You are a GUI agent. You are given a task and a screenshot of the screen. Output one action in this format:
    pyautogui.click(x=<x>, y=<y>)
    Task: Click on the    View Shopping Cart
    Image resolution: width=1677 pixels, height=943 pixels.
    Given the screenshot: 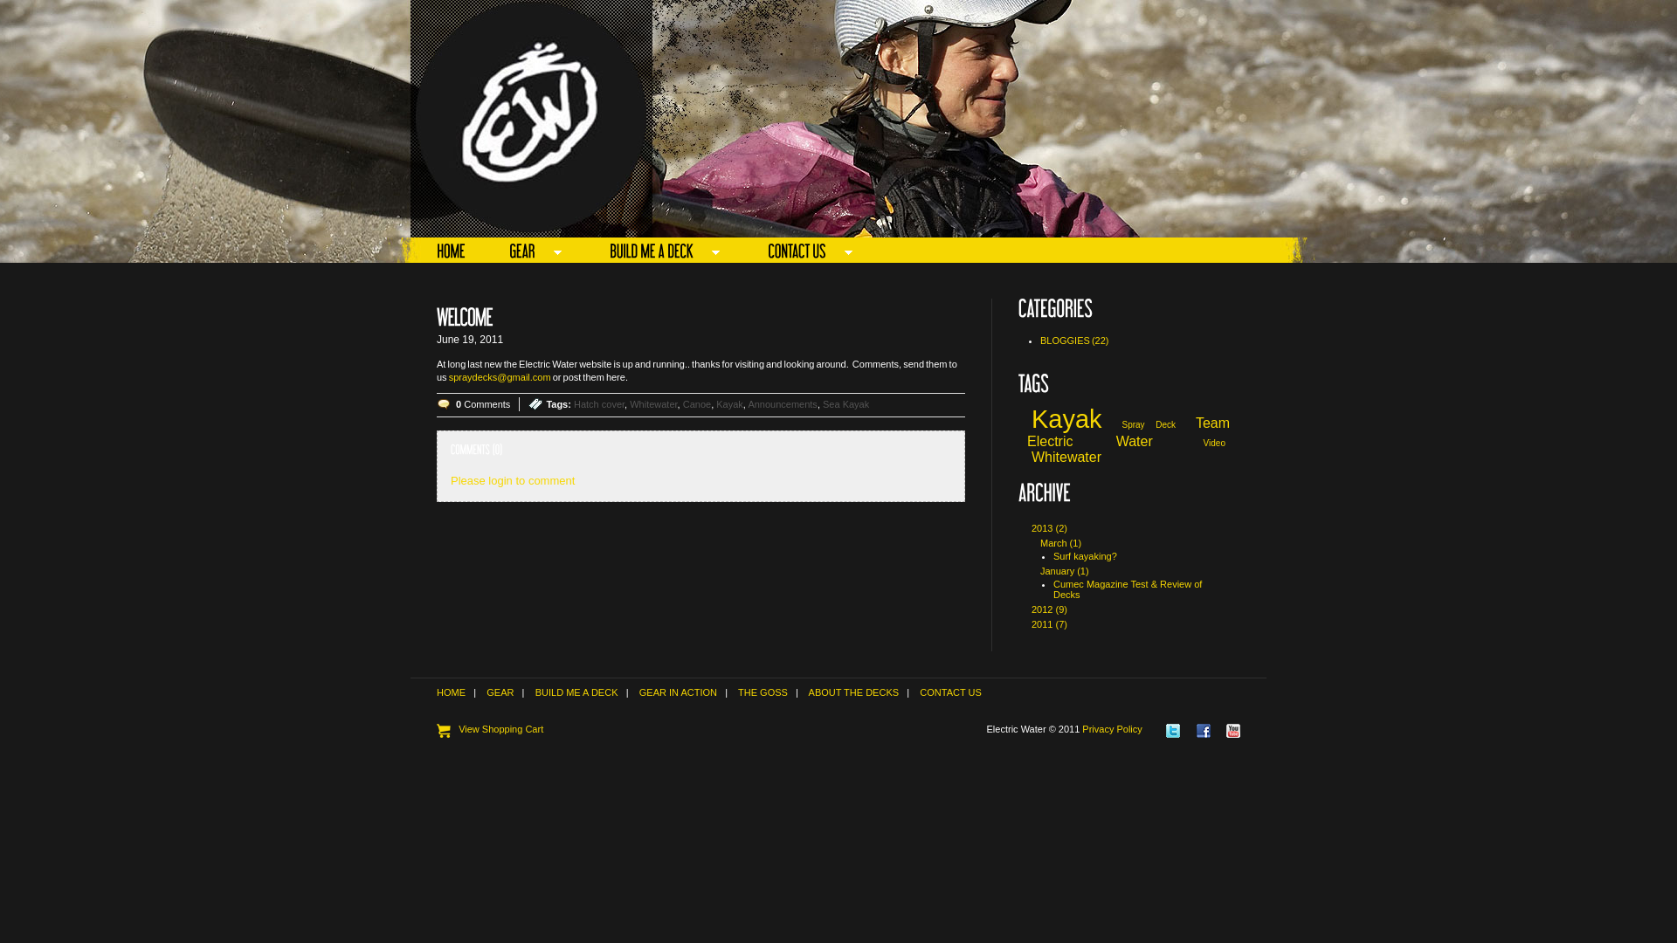 What is the action you would take?
    pyautogui.click(x=490, y=729)
    